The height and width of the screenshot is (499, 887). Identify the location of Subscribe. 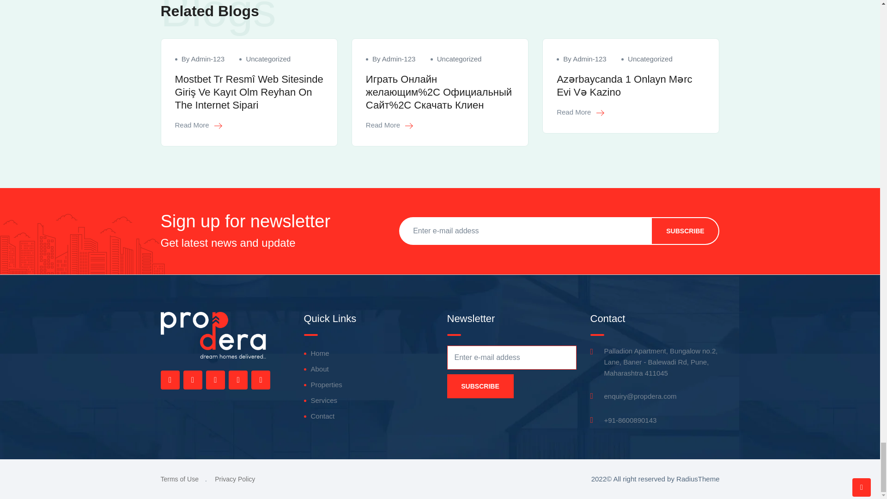
(480, 386).